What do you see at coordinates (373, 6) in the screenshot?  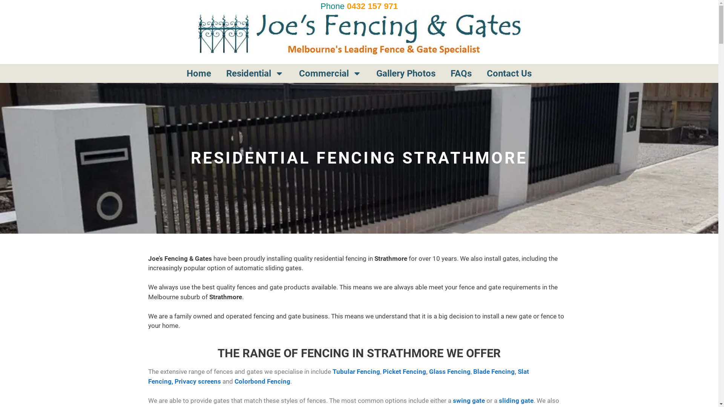 I see `0432 157 971` at bounding box center [373, 6].